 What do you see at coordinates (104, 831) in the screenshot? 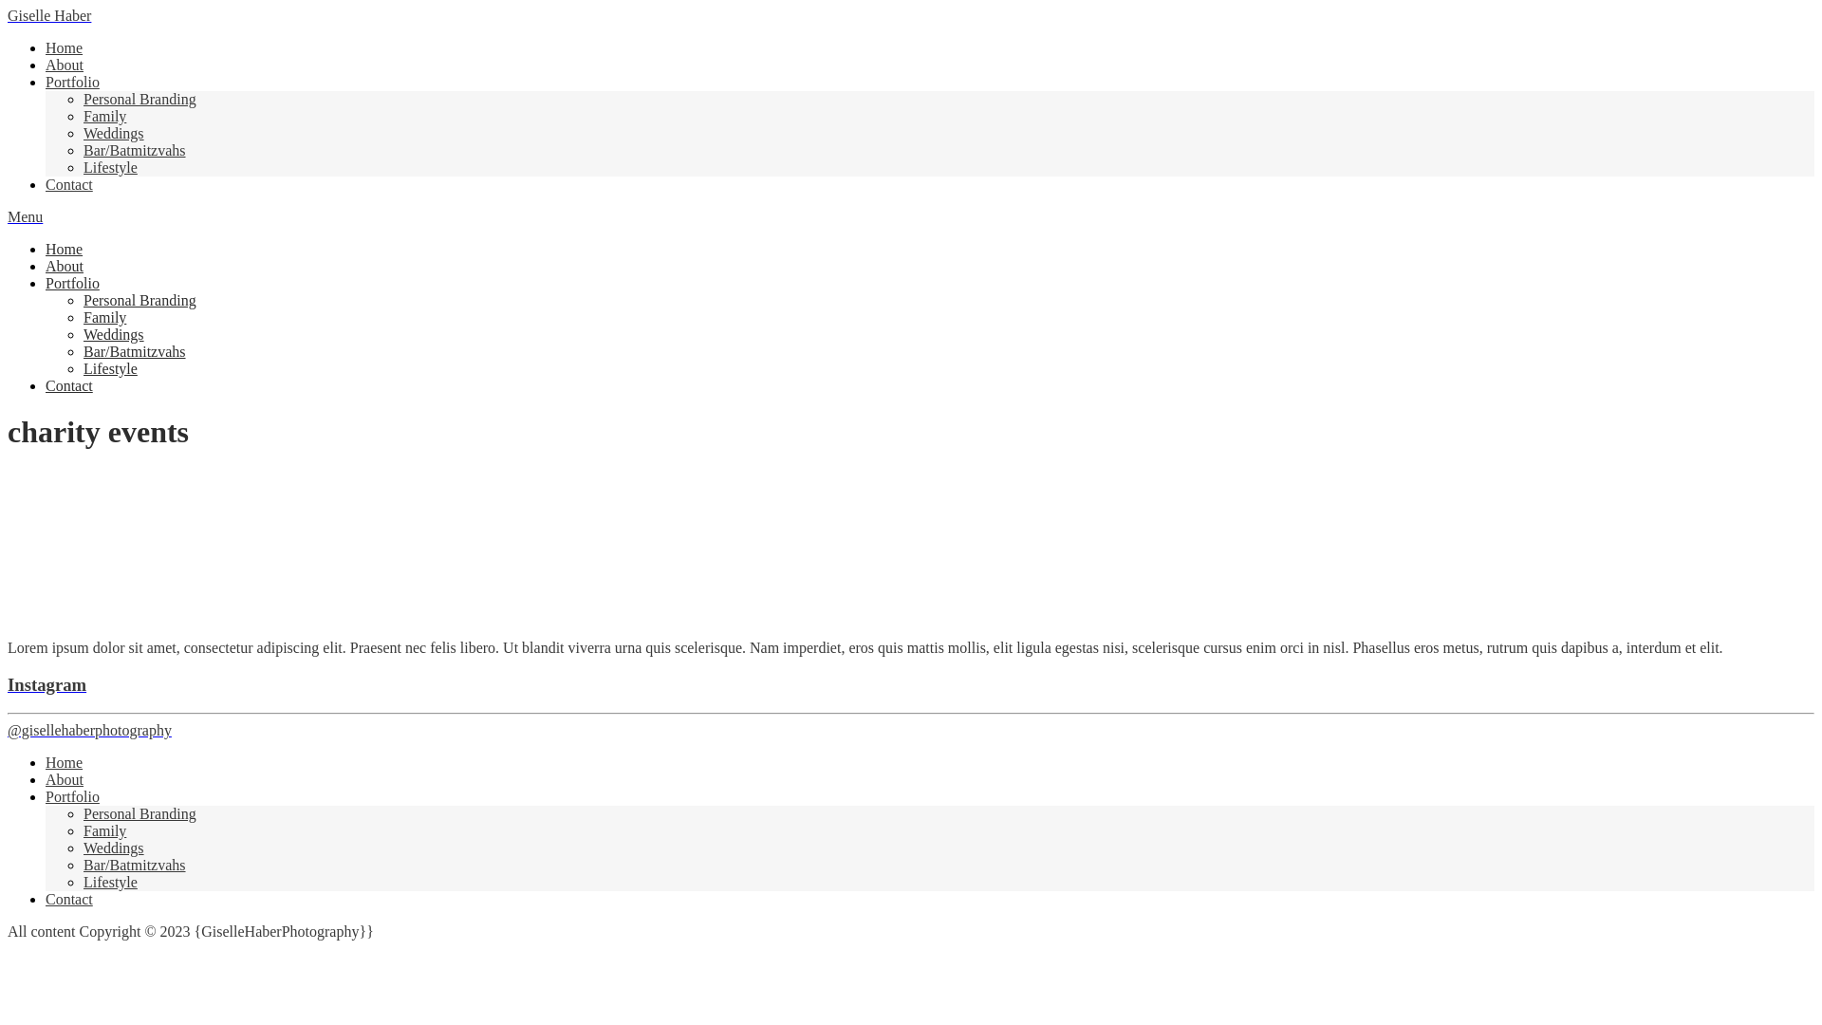
I see `Family` at bounding box center [104, 831].